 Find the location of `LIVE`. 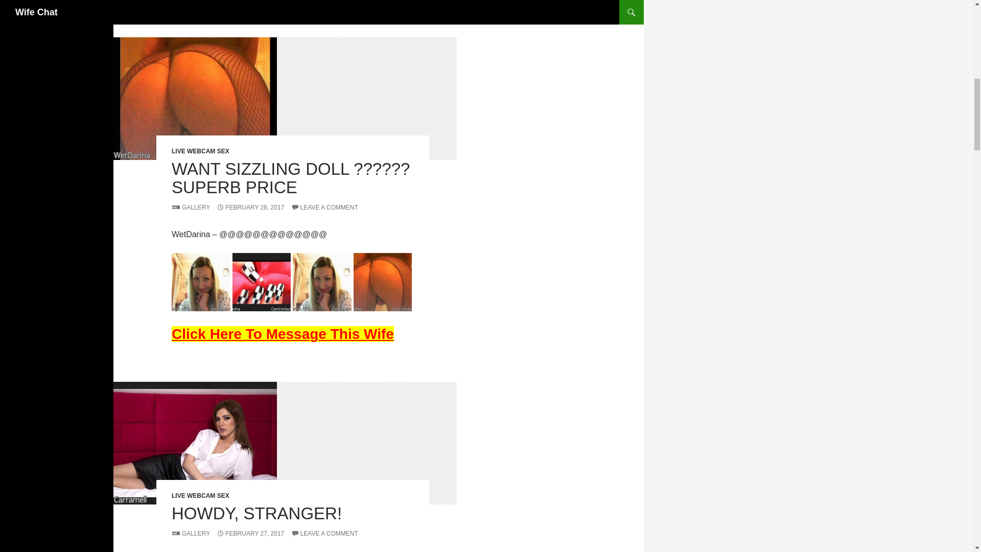

LIVE is located at coordinates (186, 6).